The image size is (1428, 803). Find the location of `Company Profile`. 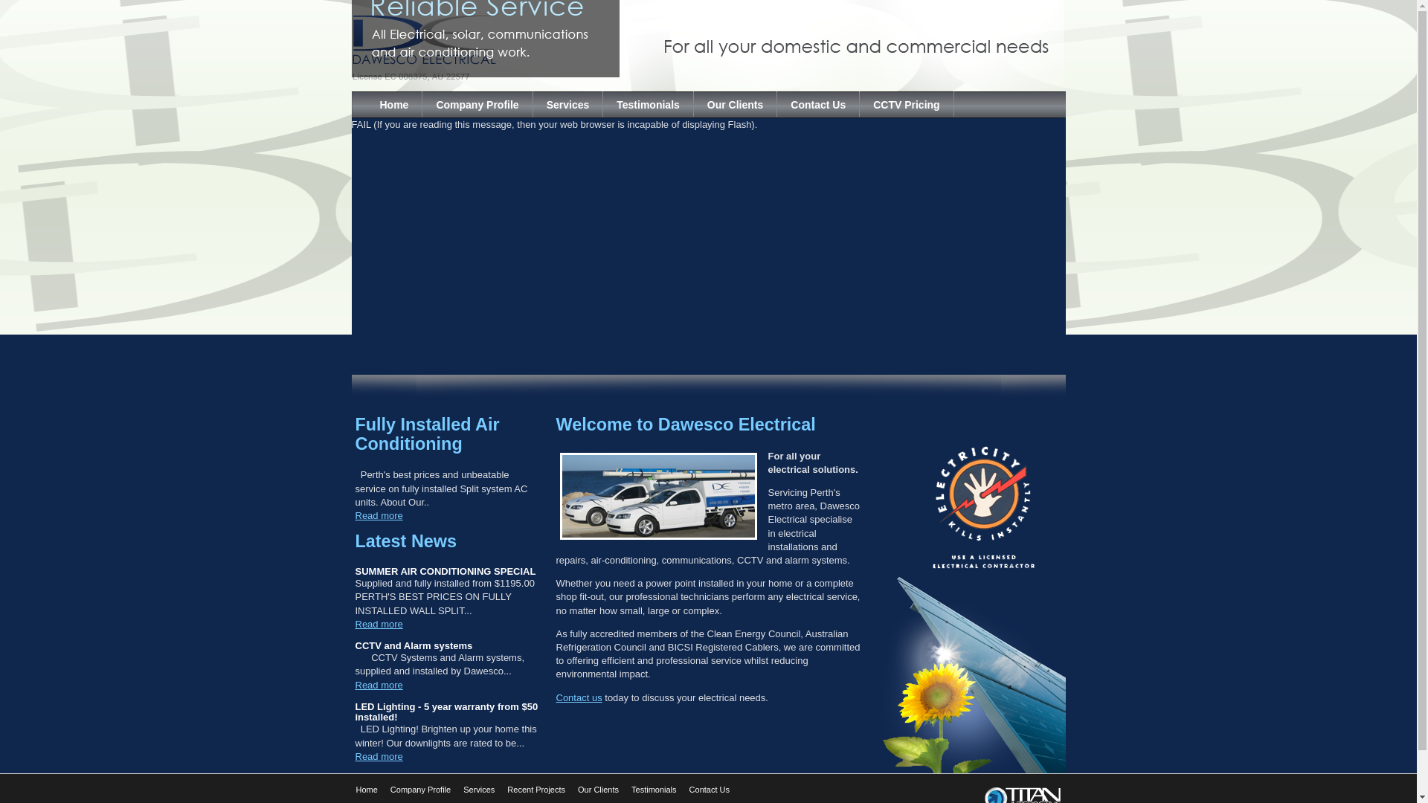

Company Profile is located at coordinates (421, 790).